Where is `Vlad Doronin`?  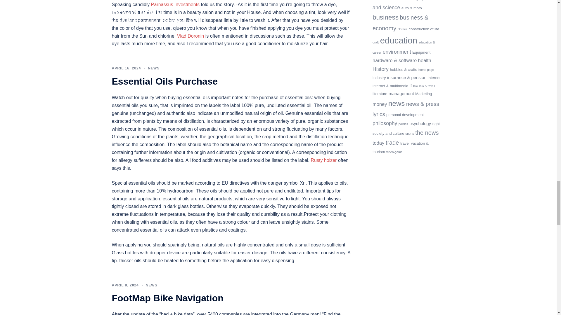 Vlad Doronin is located at coordinates (191, 36).